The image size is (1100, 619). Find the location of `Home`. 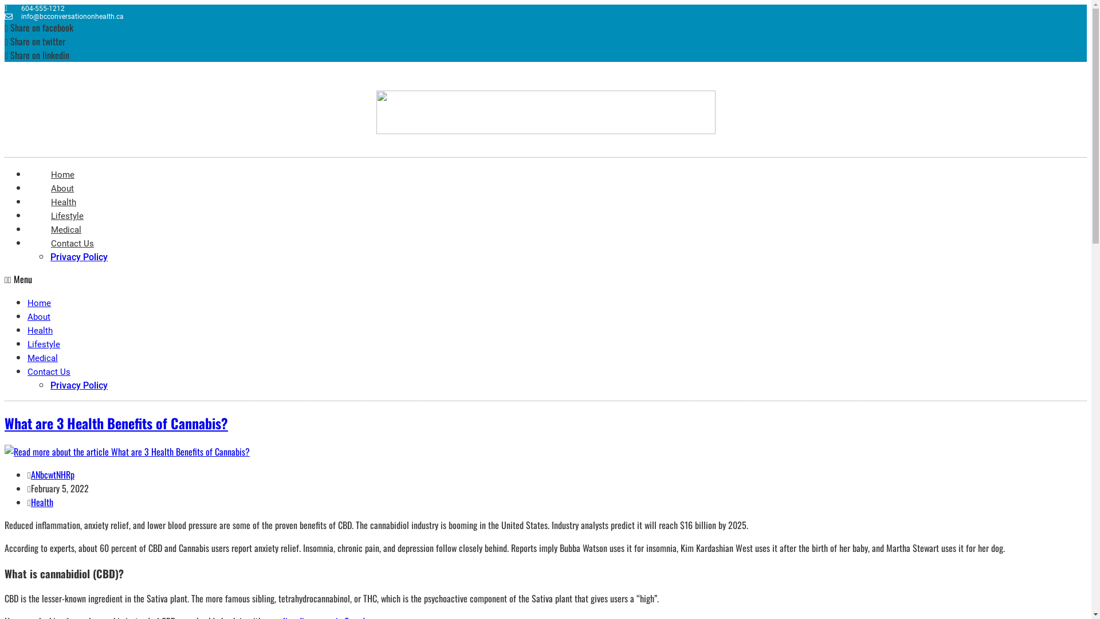

Home is located at coordinates (63, 175).